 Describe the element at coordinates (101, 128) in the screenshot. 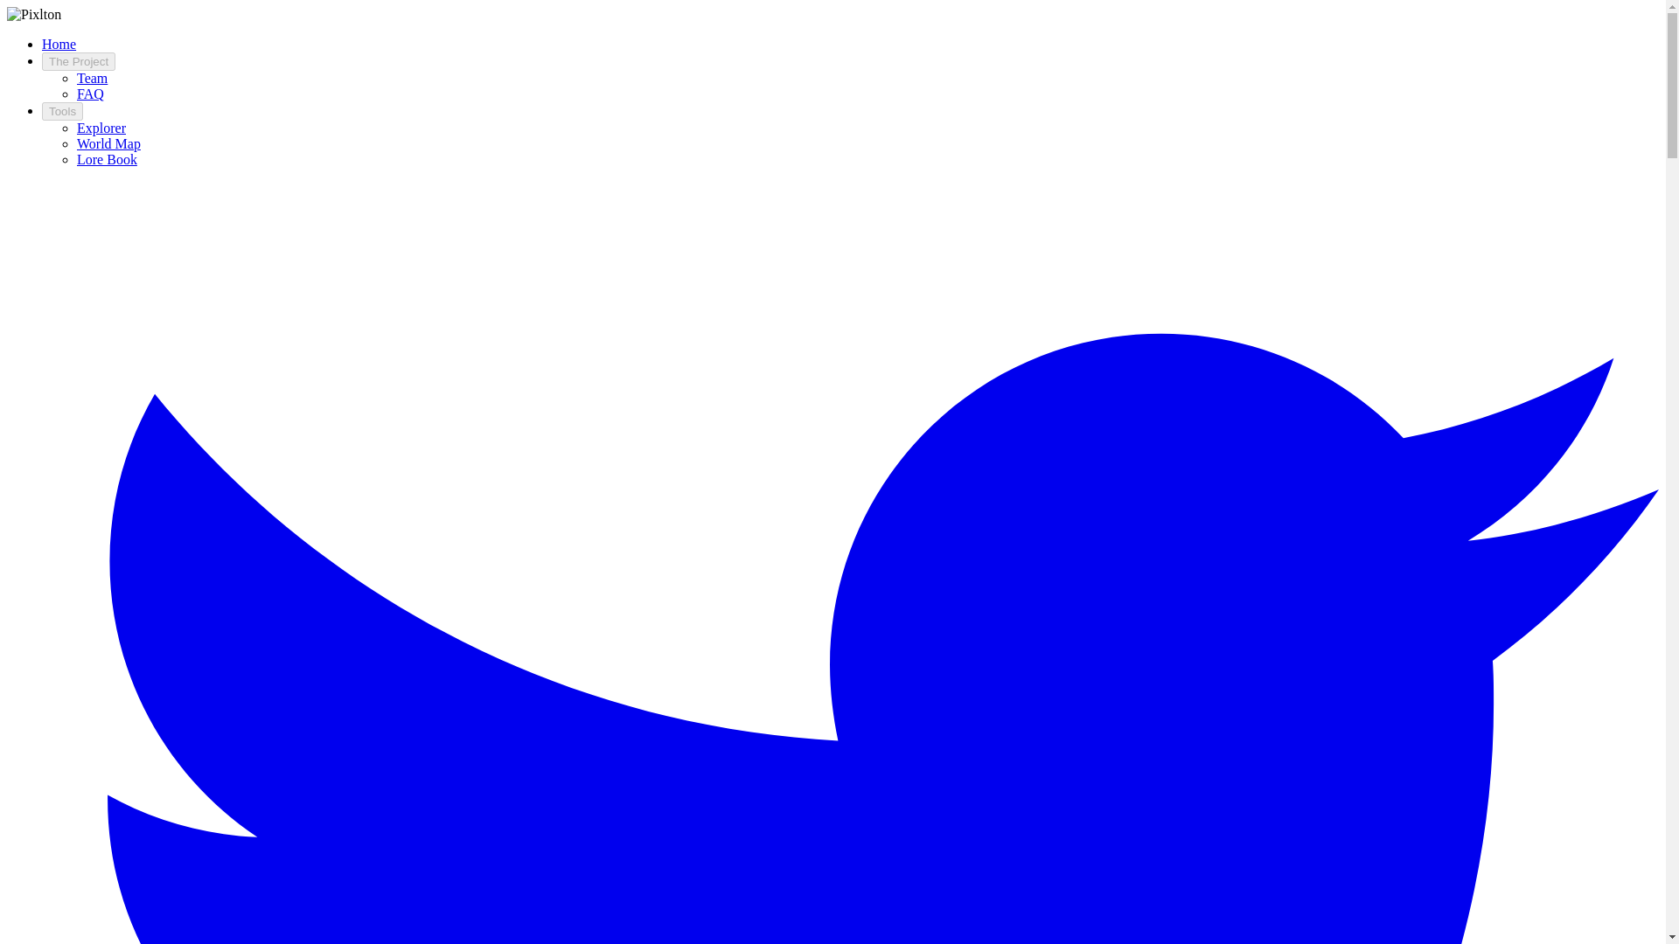

I see `Explorer` at that location.